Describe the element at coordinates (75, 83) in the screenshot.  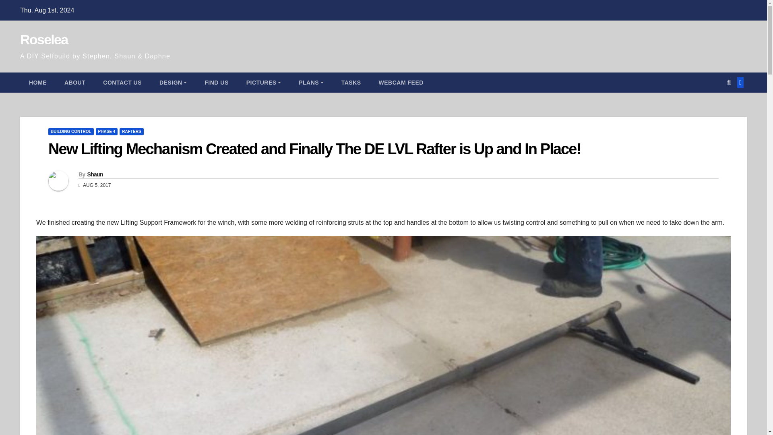
I see `ABOUT` at that location.